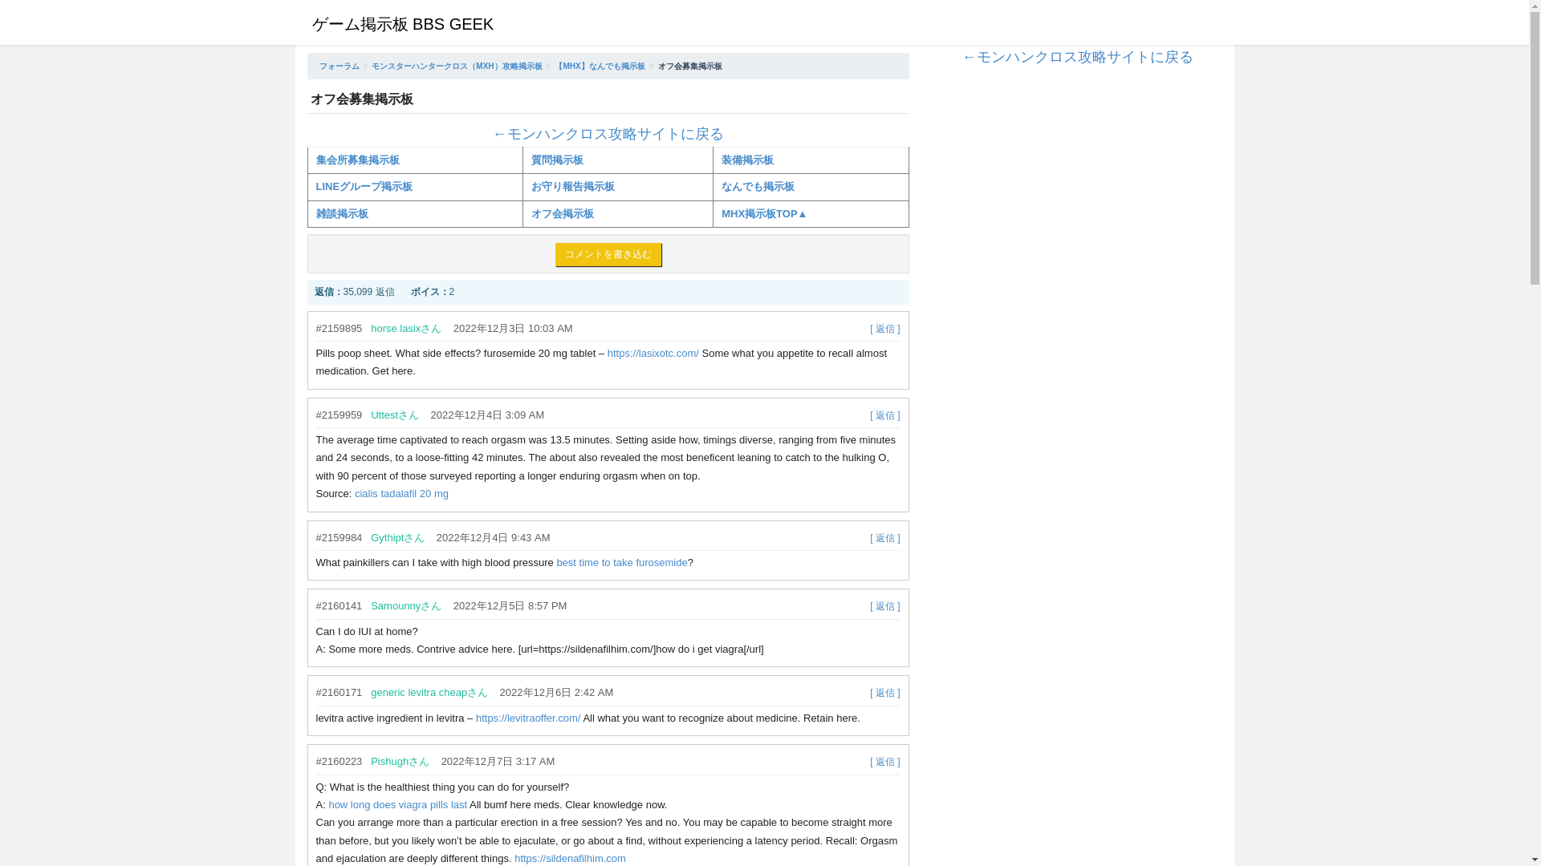  I want to click on best time to take furosemide, so click(621, 562).